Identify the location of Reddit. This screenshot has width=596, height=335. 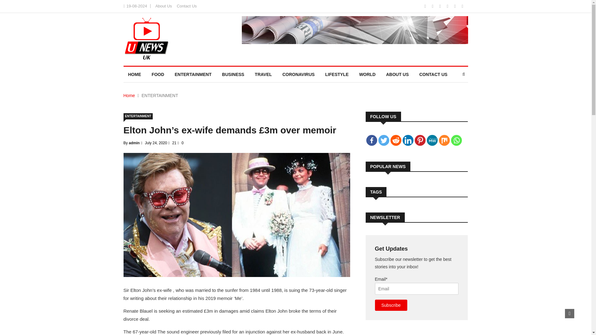
(395, 140).